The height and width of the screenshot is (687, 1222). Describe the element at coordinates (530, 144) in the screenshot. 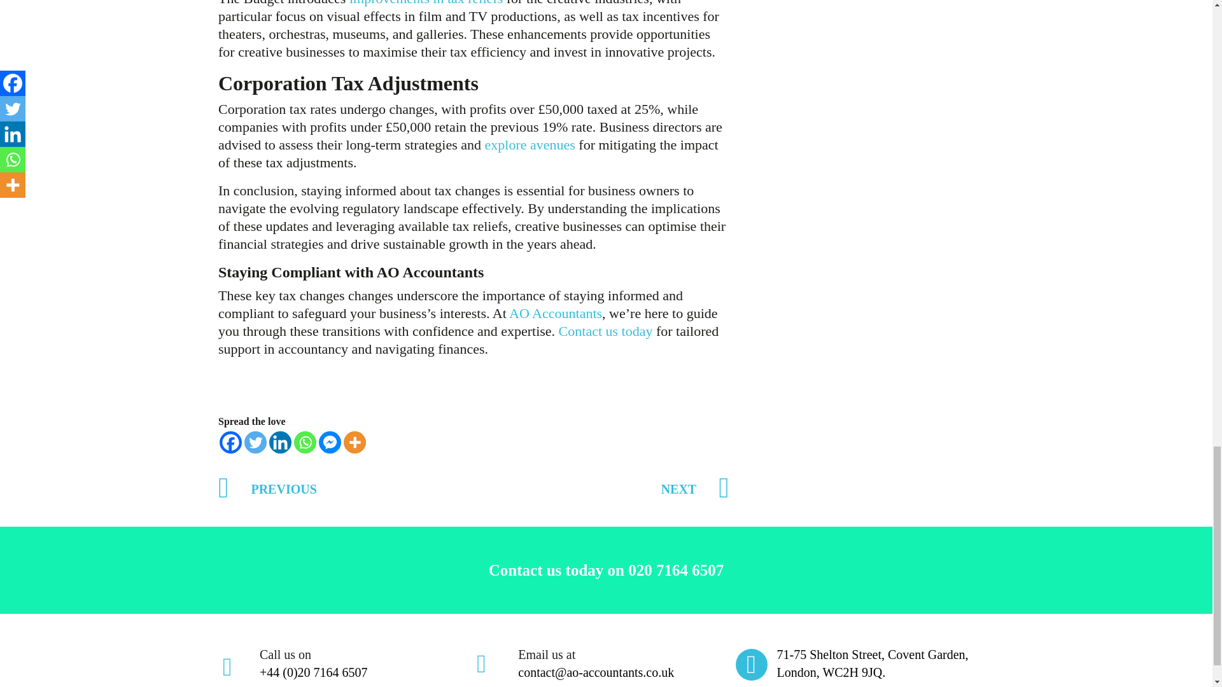

I see `explore avenues` at that location.